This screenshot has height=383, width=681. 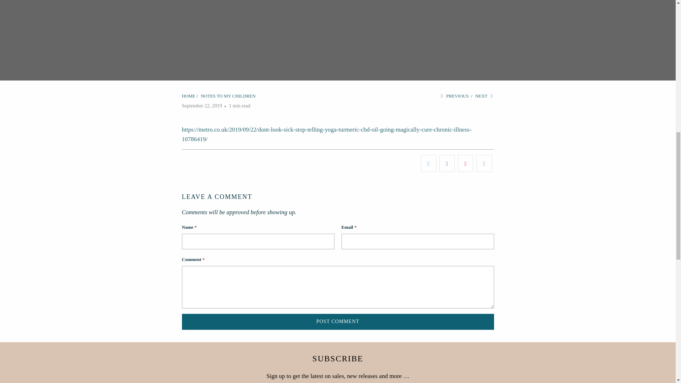 What do you see at coordinates (447, 163) in the screenshot?
I see `Share this on Facebook` at bounding box center [447, 163].